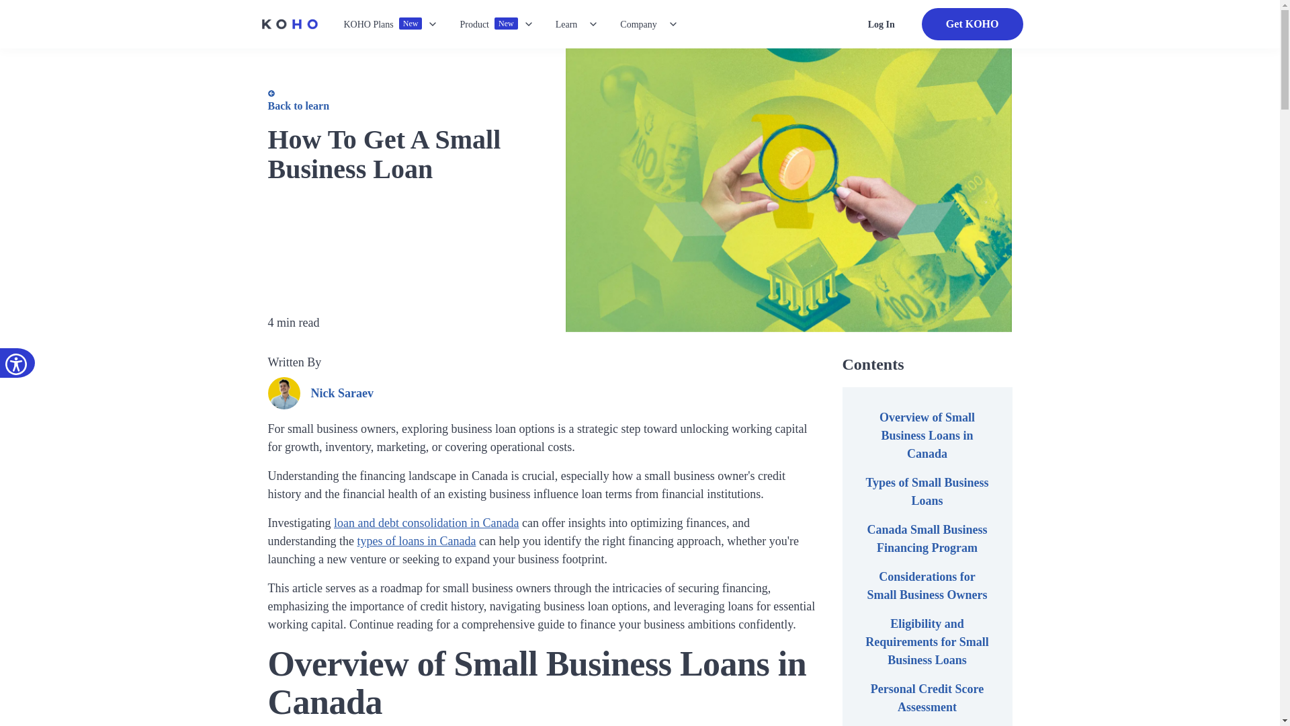 The height and width of the screenshot is (726, 1290). Describe the element at coordinates (972, 24) in the screenshot. I see `Get KOHO` at that location.